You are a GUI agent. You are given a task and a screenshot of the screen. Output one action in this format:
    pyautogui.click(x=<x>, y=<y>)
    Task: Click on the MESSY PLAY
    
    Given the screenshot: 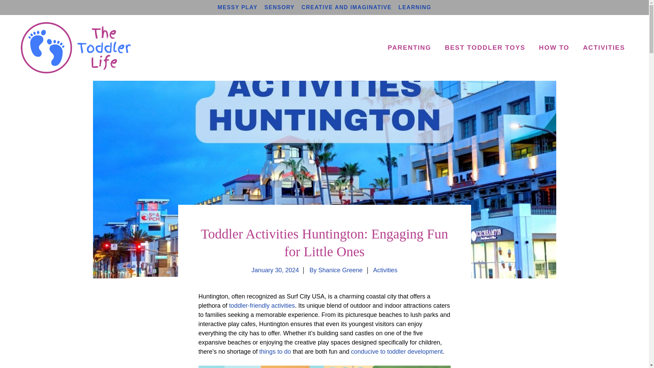 What is the action you would take?
    pyautogui.click(x=238, y=7)
    